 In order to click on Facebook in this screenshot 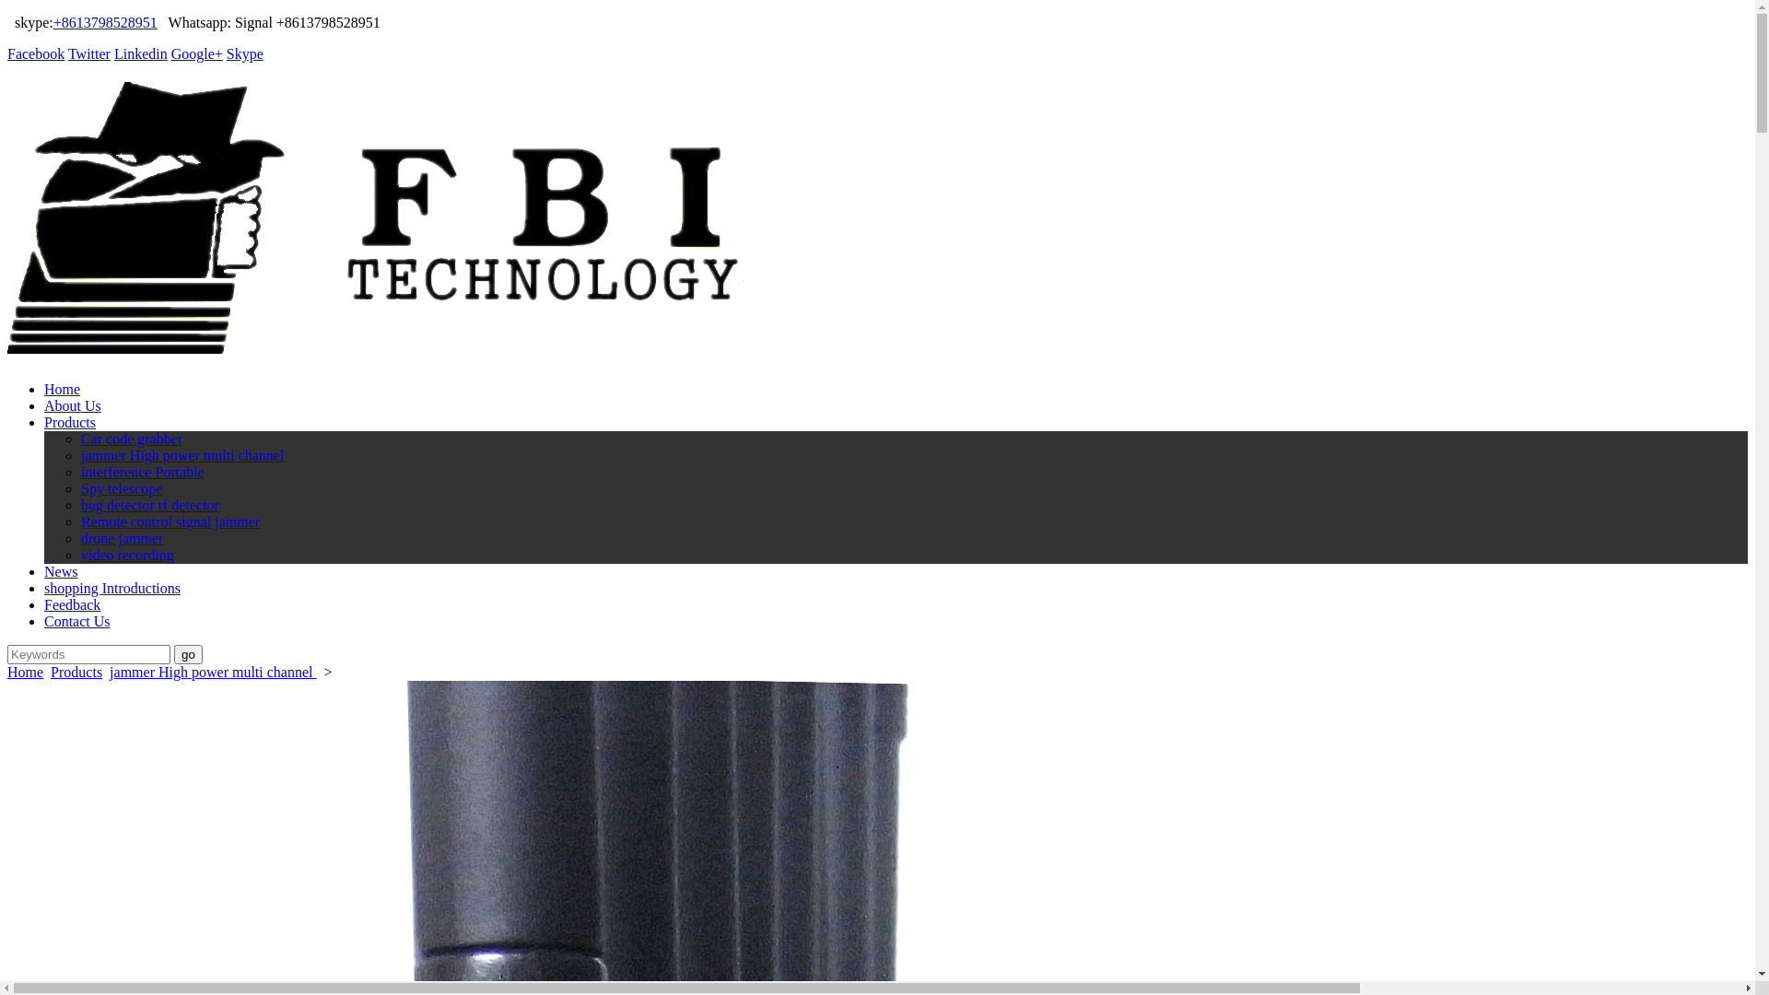, I will do `click(36, 53)`.